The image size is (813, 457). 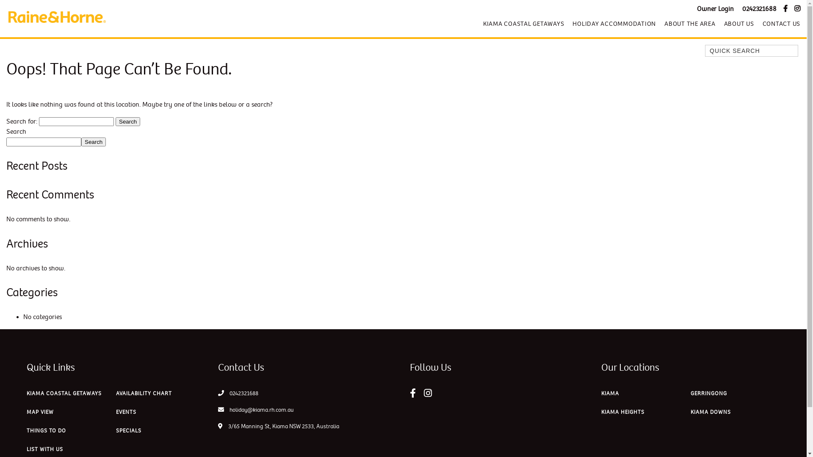 I want to click on KIAMA COASTAL GETAWAYS, so click(x=64, y=396).